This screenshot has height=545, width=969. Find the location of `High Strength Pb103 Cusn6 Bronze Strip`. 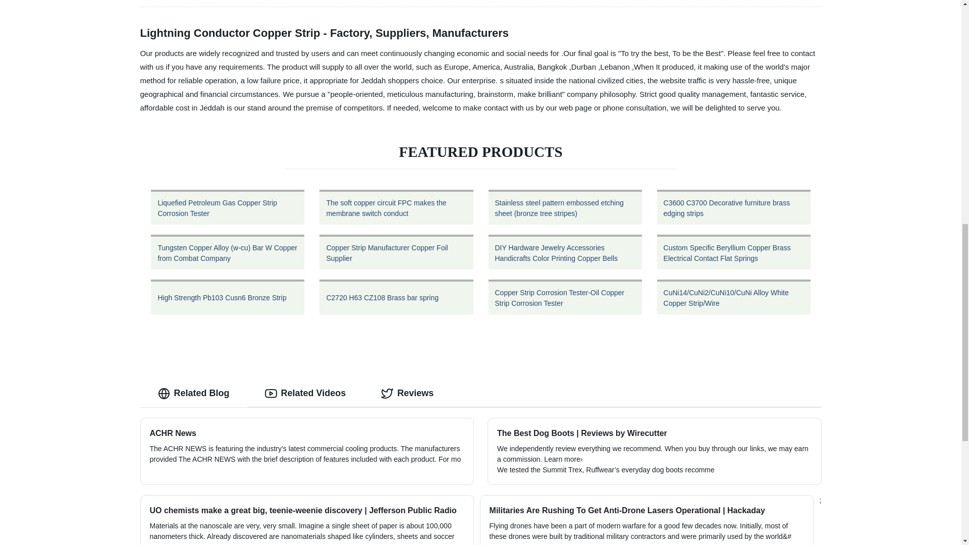

High Strength Pb103 Cusn6 Bronze Strip is located at coordinates (228, 297).